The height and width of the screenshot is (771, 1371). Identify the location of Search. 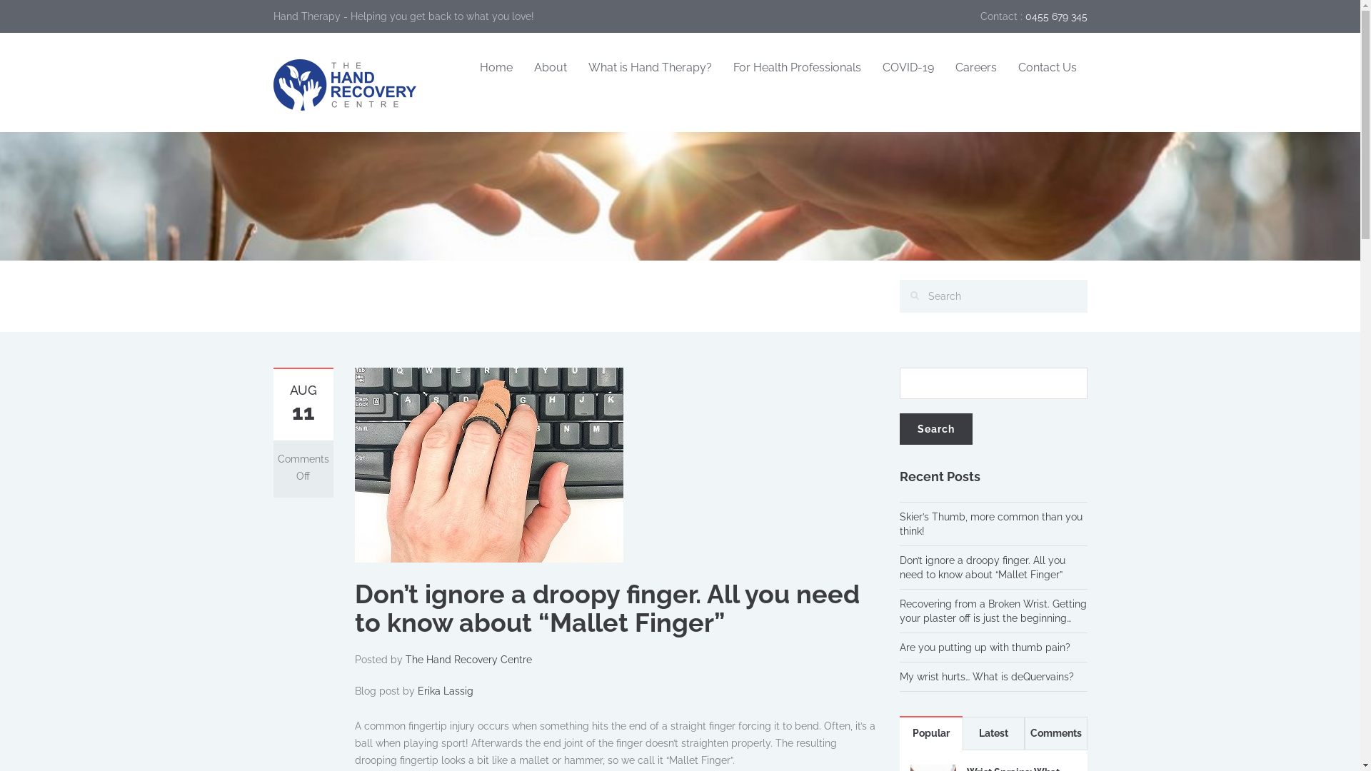
(936, 429).